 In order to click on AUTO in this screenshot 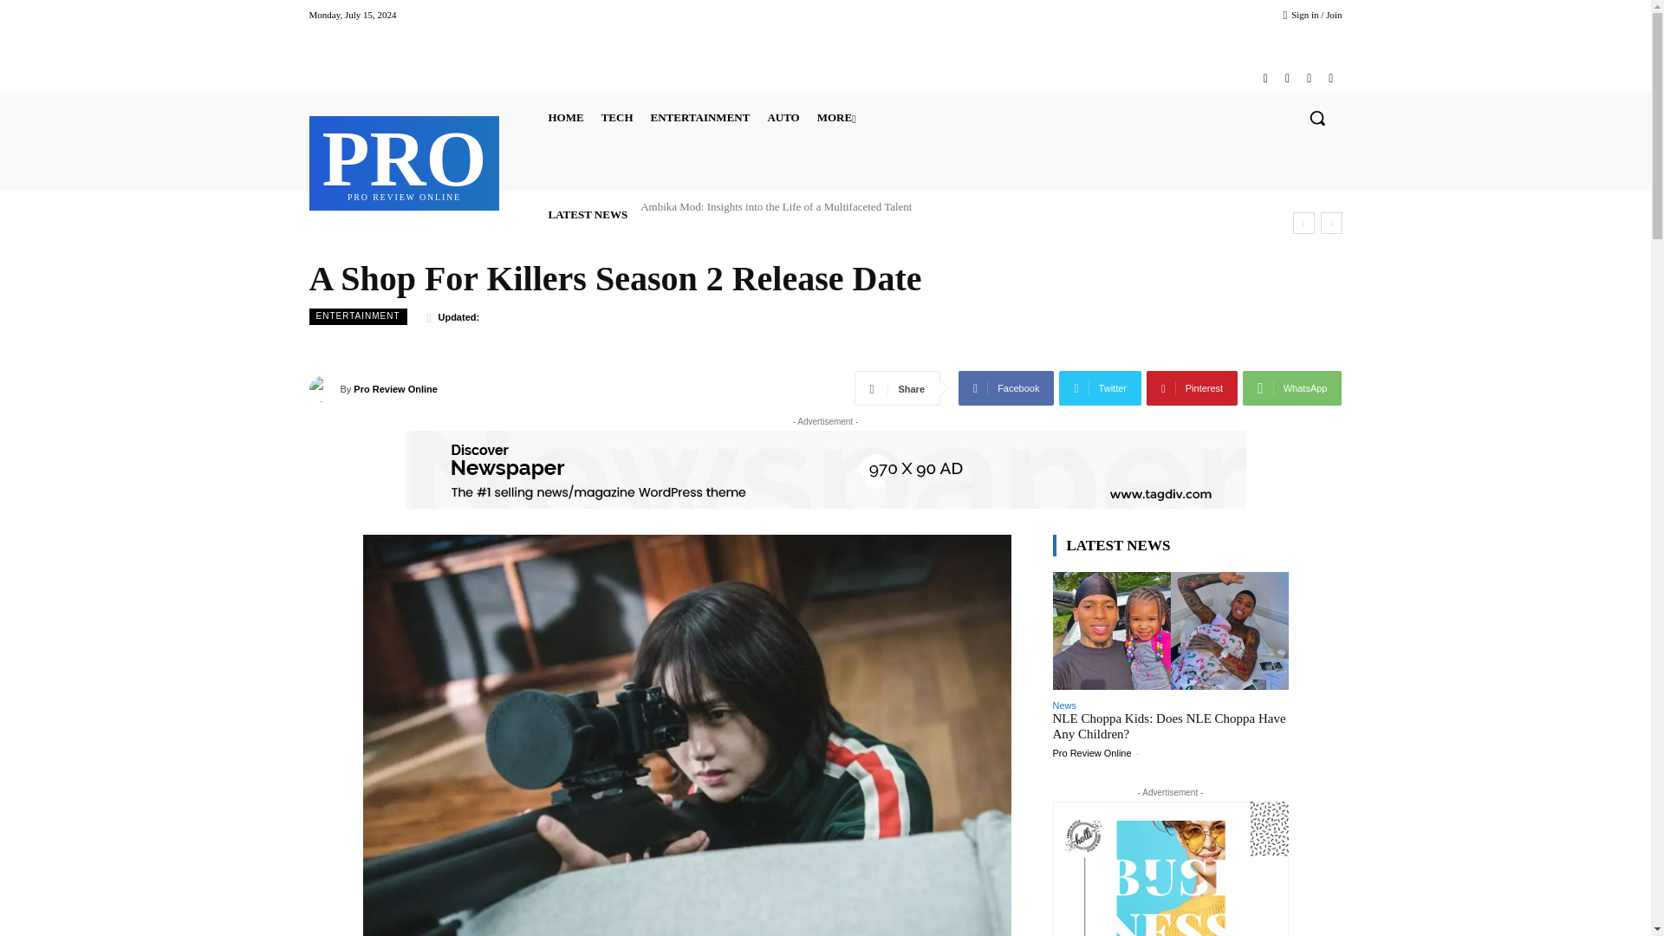, I will do `click(783, 118)`.